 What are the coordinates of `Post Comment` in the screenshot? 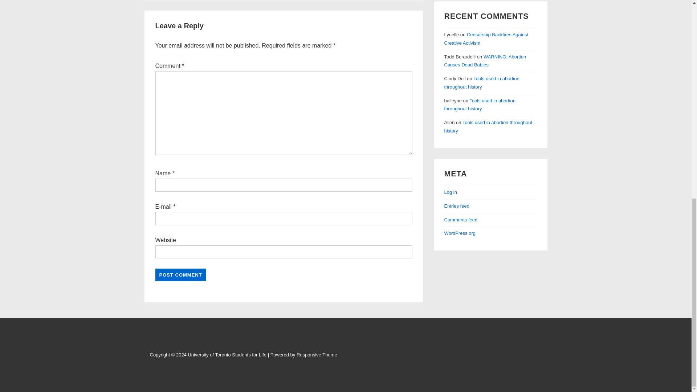 It's located at (181, 275).